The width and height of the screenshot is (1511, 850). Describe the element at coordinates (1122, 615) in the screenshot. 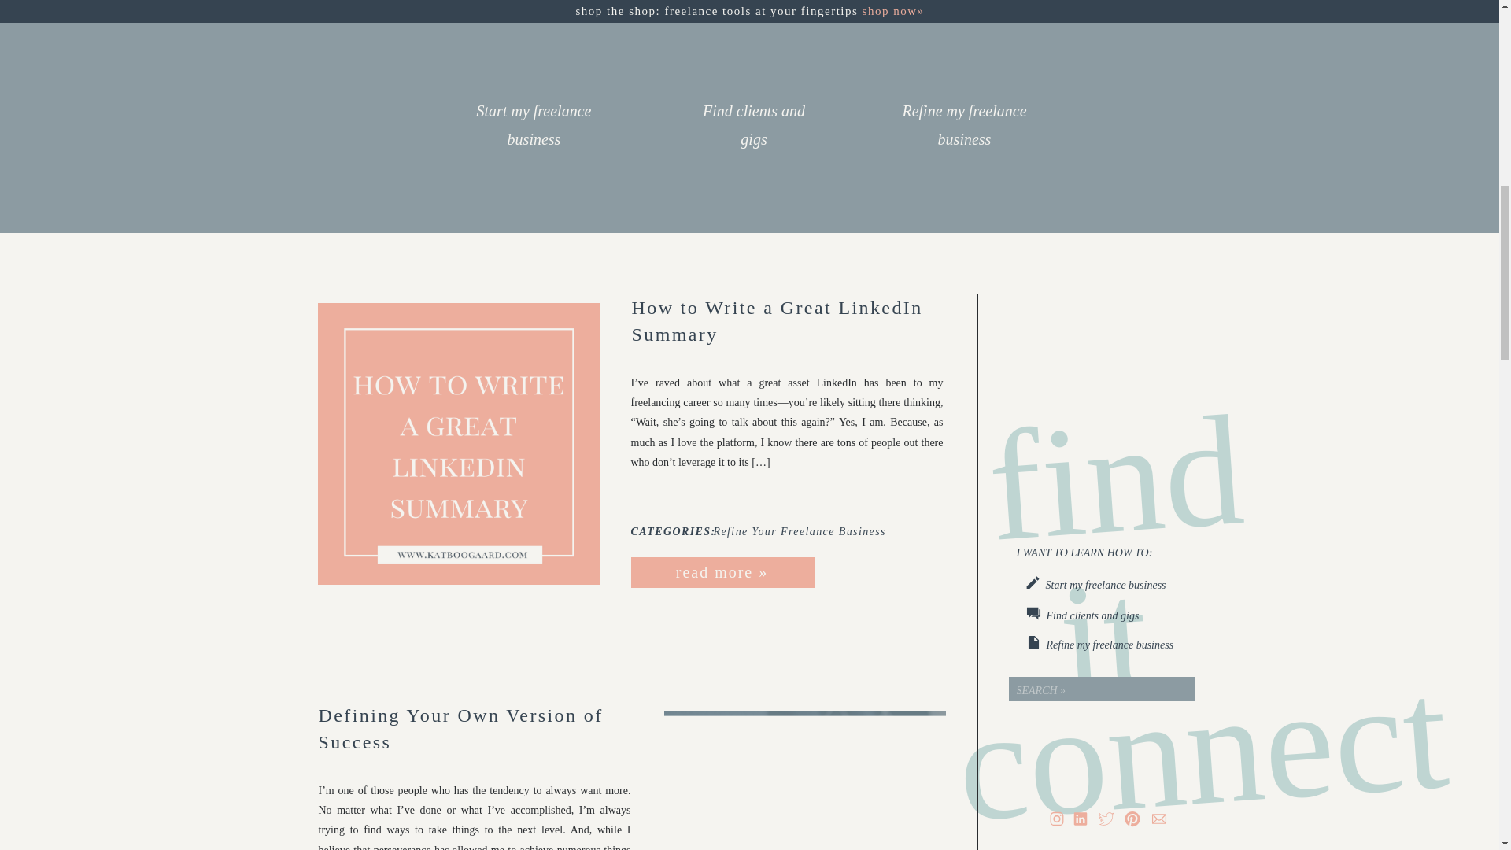

I see `Find clients and gigs` at that location.